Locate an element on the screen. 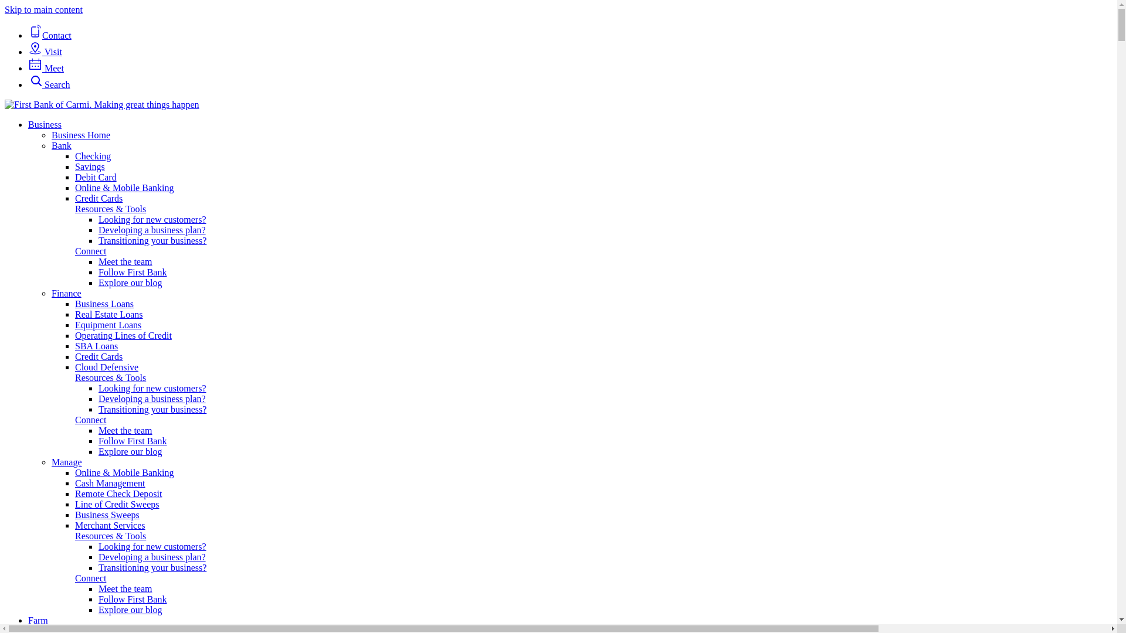 This screenshot has width=1126, height=633. Credit Cards is located at coordinates (99, 198).